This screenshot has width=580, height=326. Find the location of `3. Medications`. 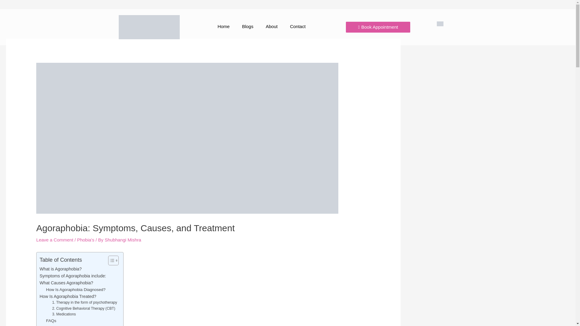

3. Medications is located at coordinates (64, 315).